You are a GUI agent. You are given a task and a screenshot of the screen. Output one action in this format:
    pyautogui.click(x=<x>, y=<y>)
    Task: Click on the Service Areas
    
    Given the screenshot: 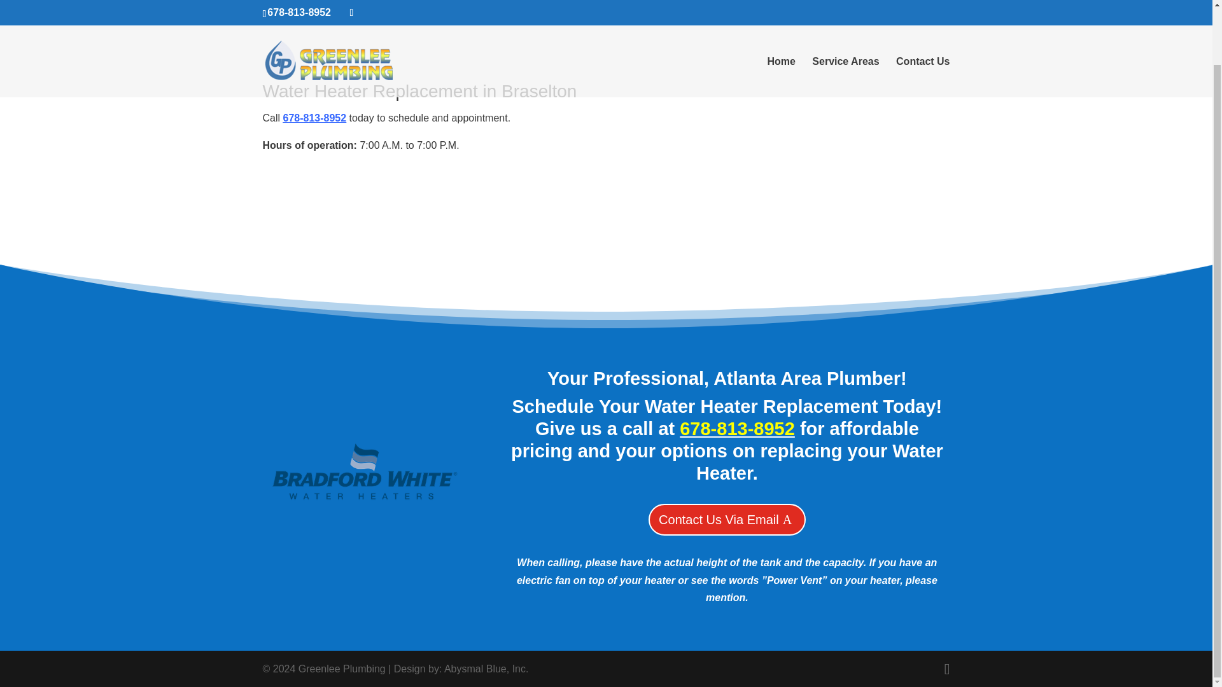 What is the action you would take?
    pyautogui.click(x=845, y=18)
    